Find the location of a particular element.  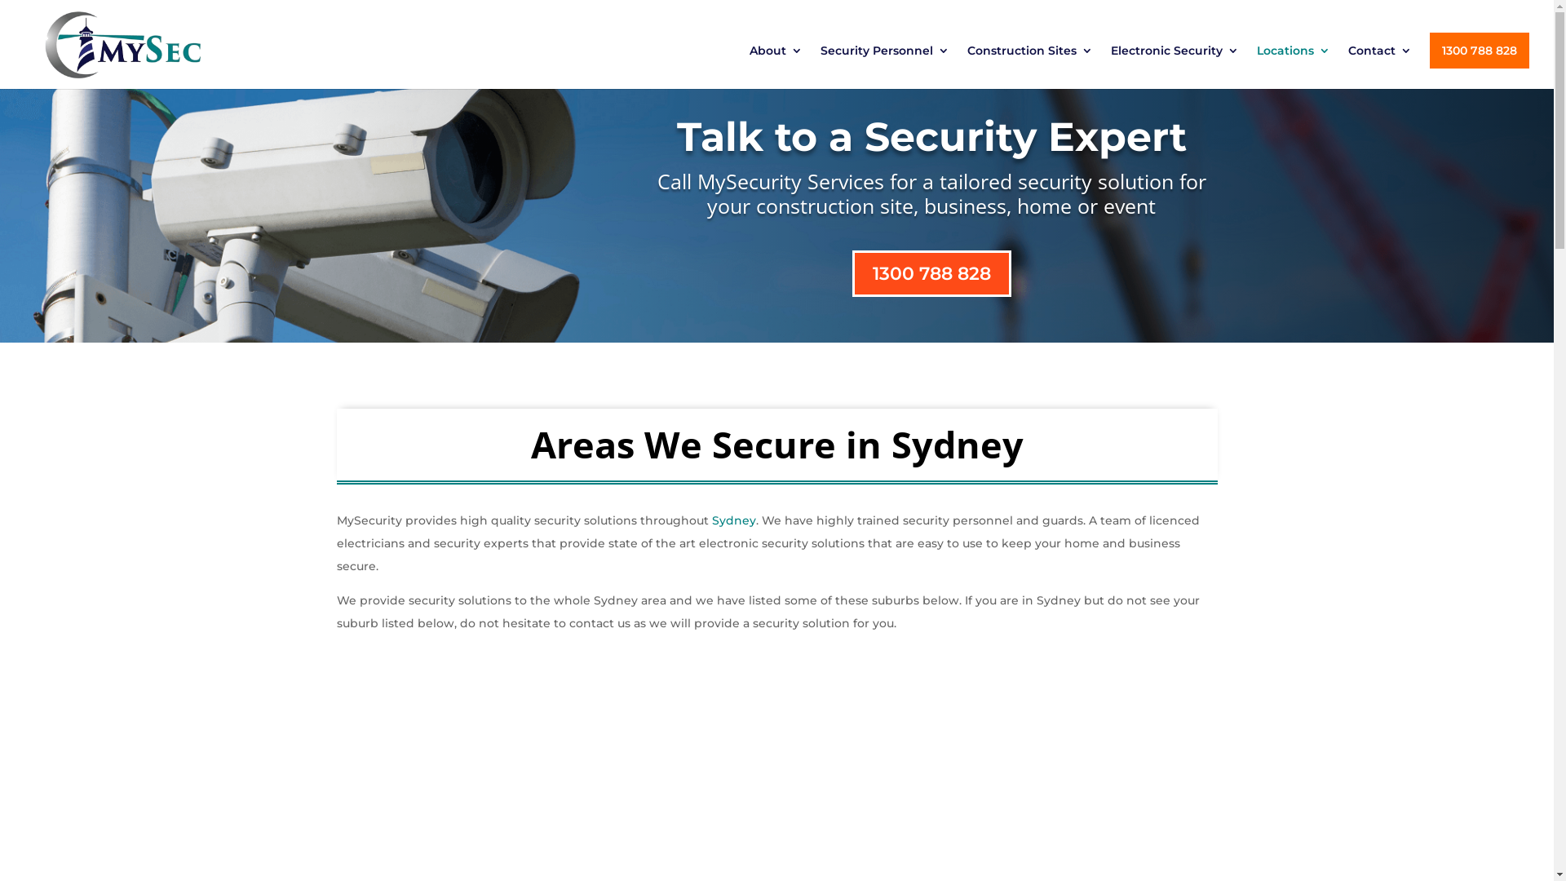

Contact is located at coordinates (1380, 67).